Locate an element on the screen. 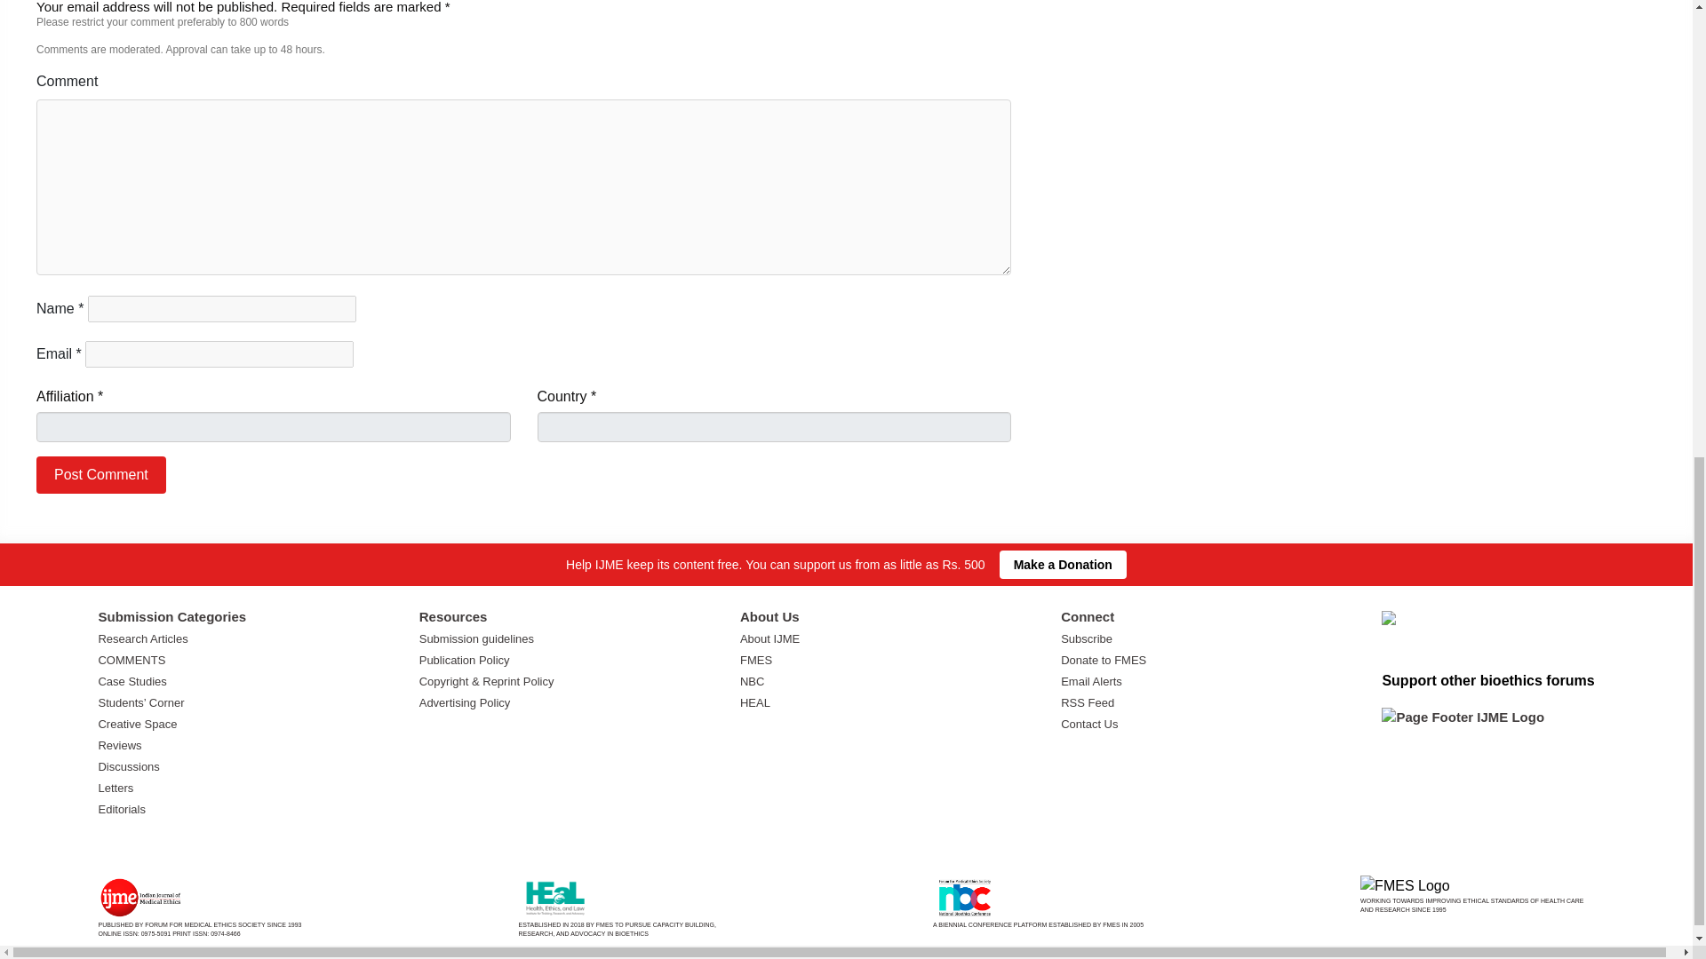  COMMENTS is located at coordinates (132, 659).